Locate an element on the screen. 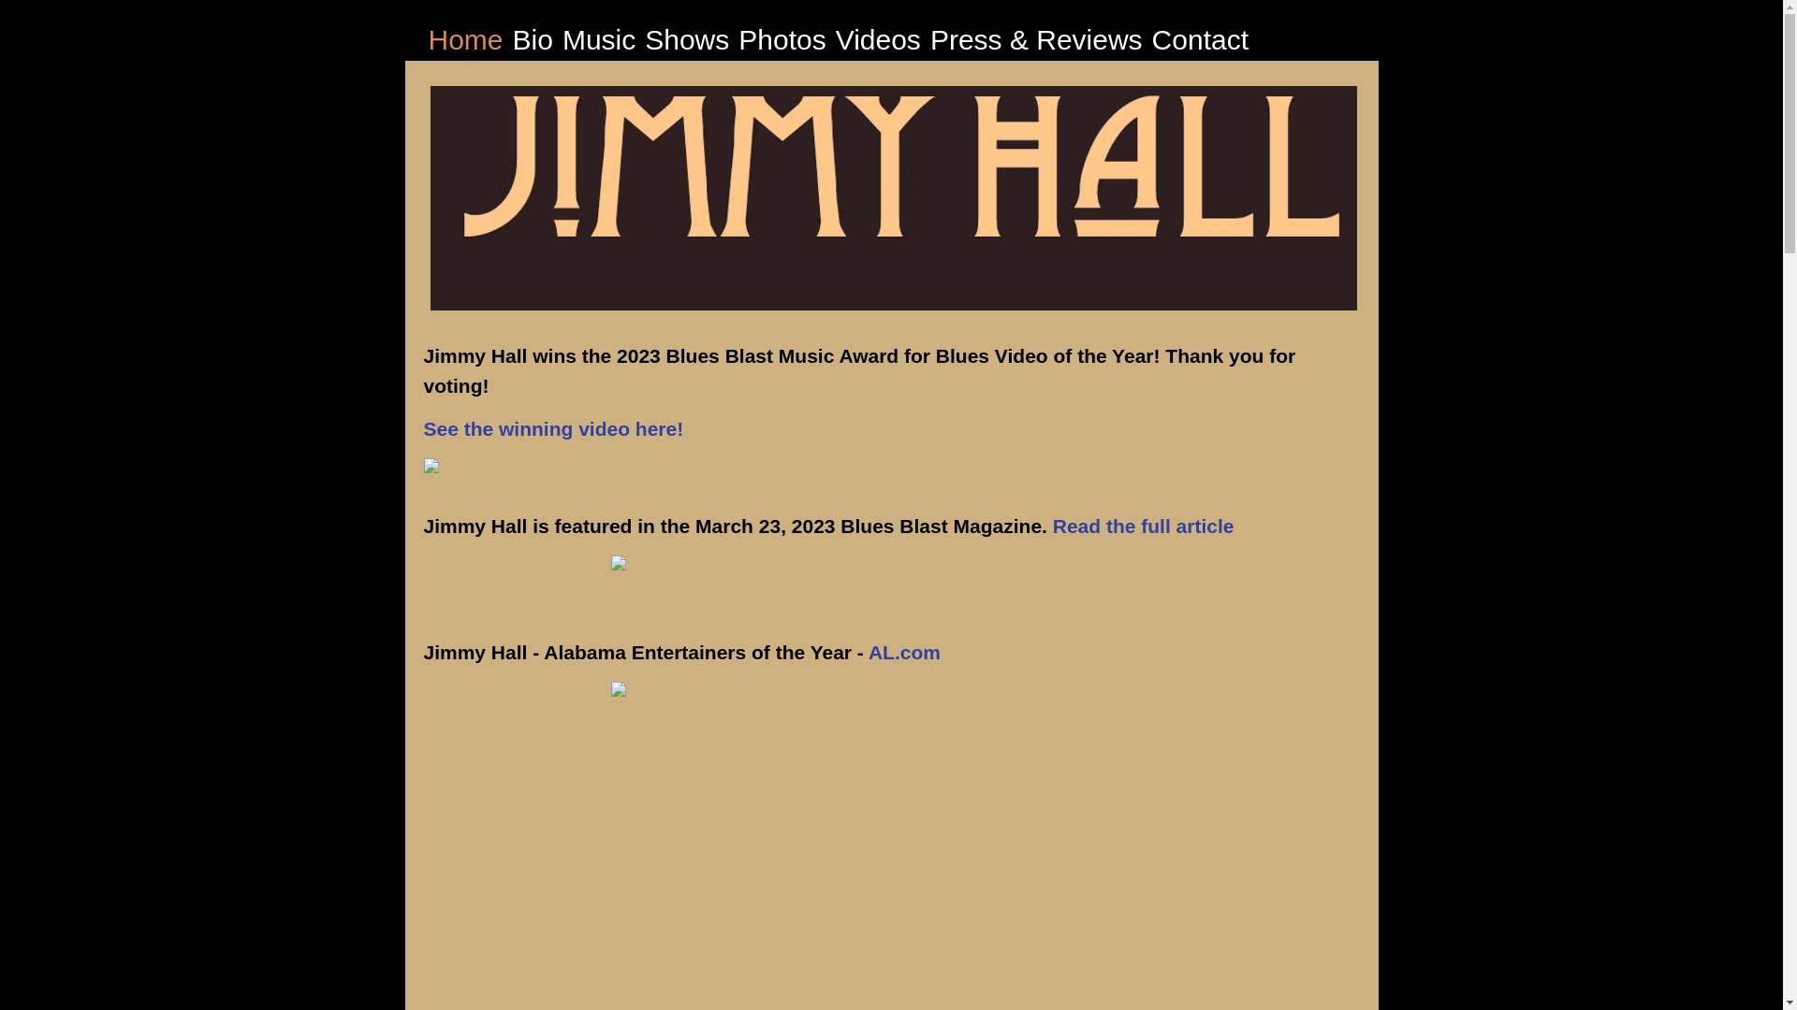  Music is located at coordinates (599, 39).